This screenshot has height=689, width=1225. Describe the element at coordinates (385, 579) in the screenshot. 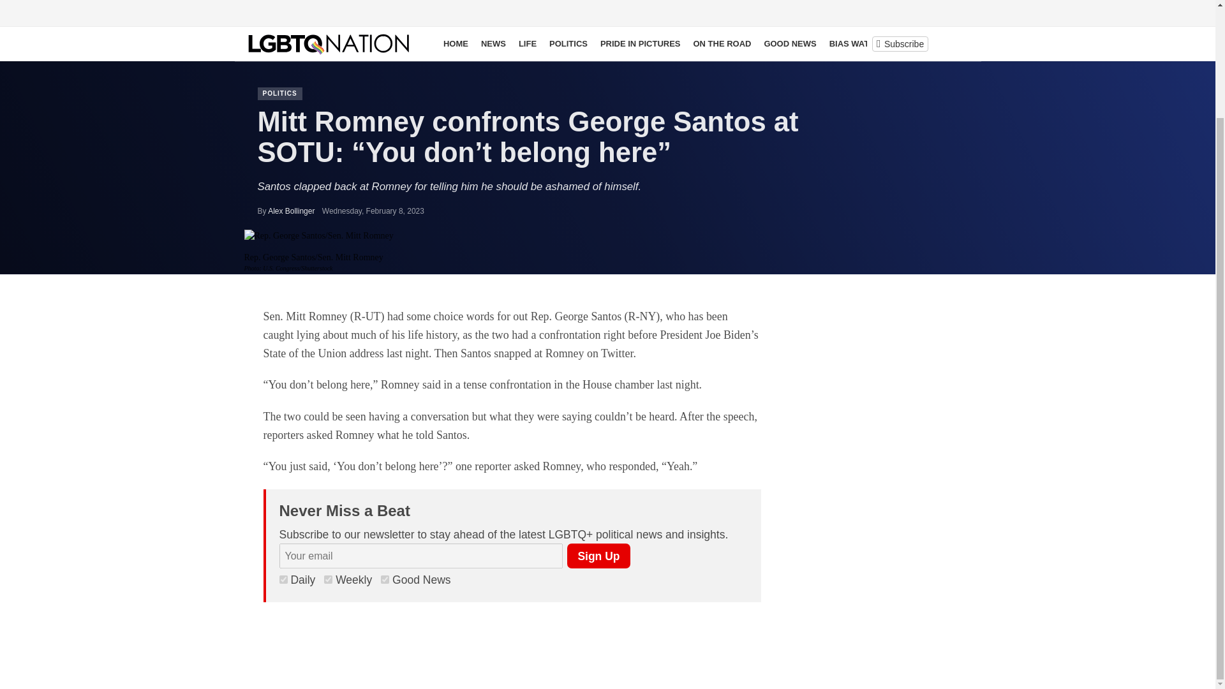

I see `1920883` at that location.